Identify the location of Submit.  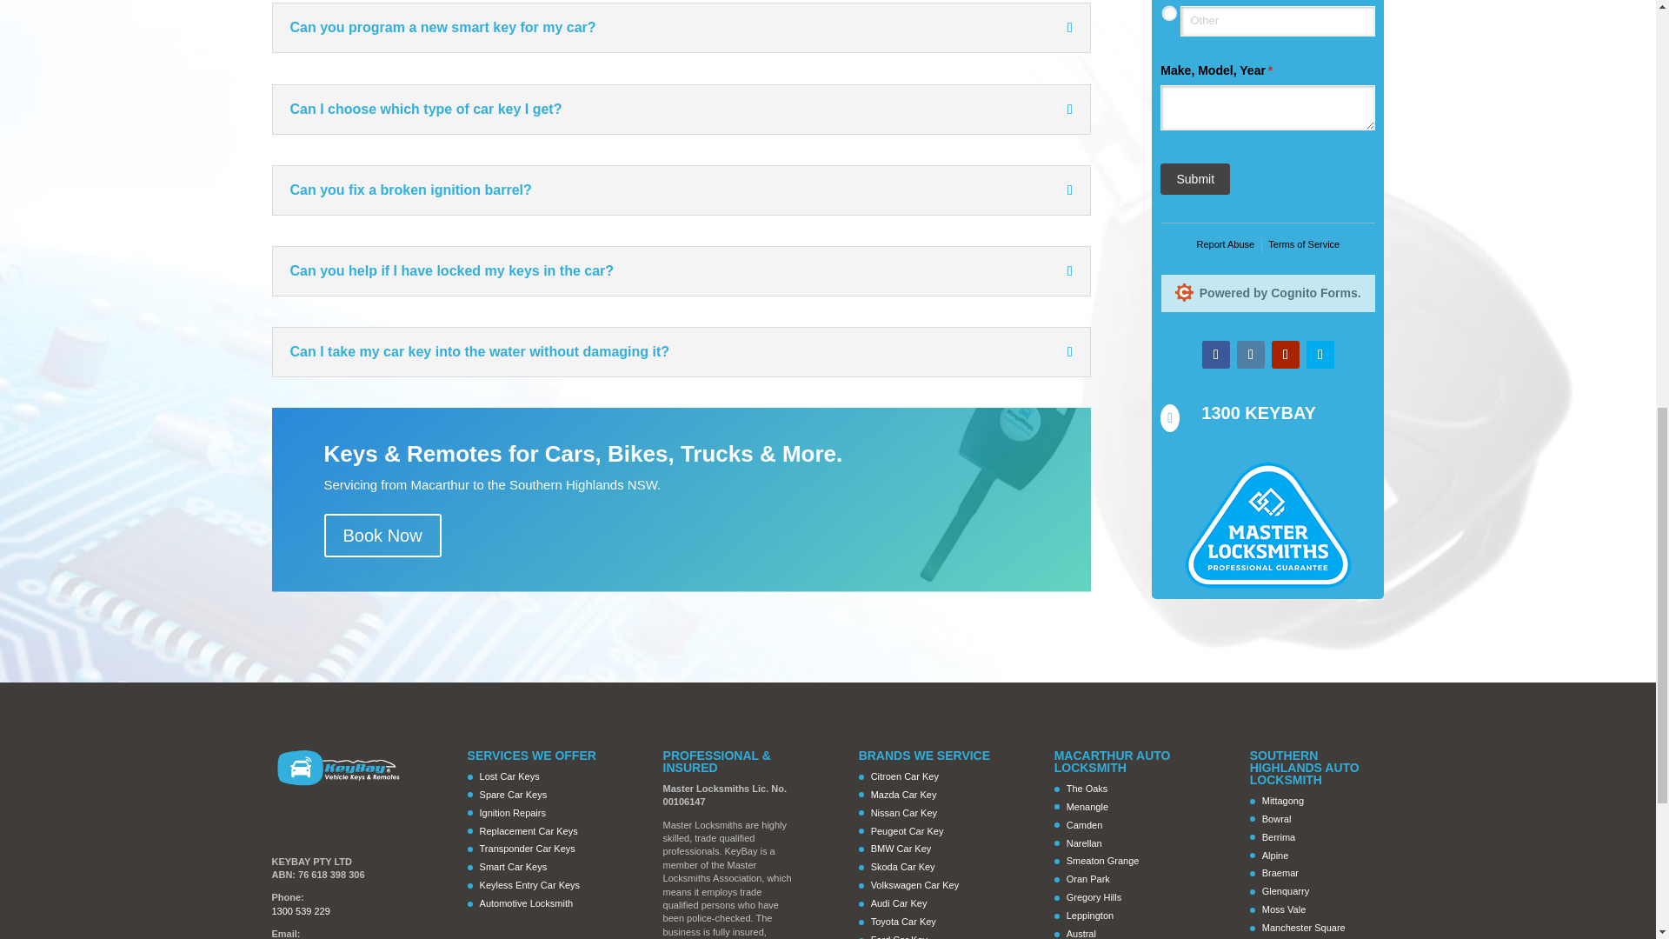
(1194, 178).